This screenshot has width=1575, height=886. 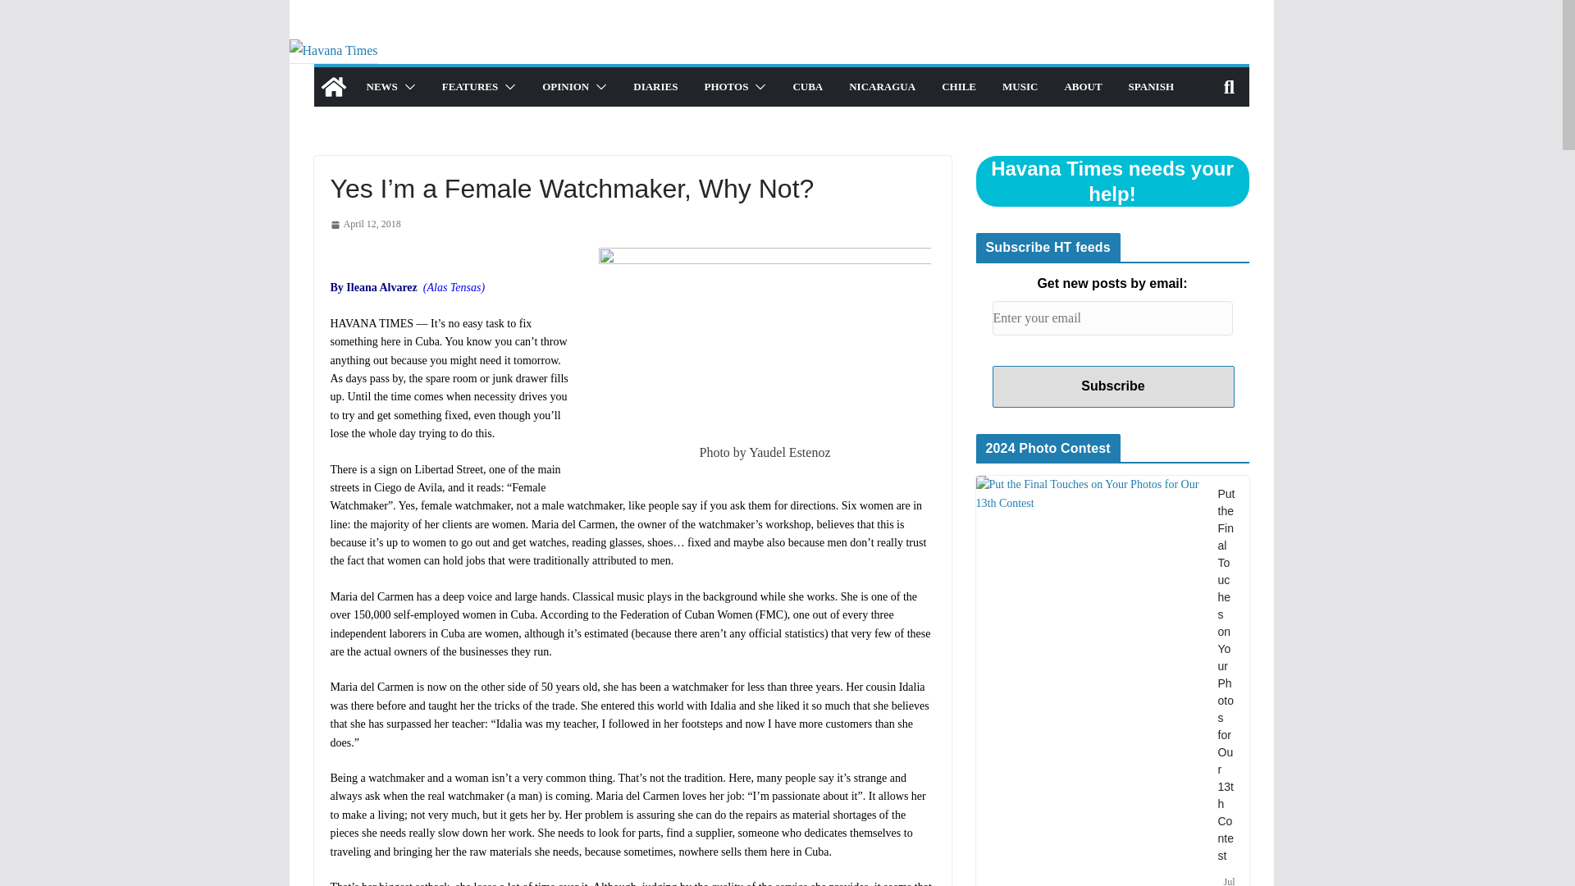 I want to click on FEATURES, so click(x=469, y=86).